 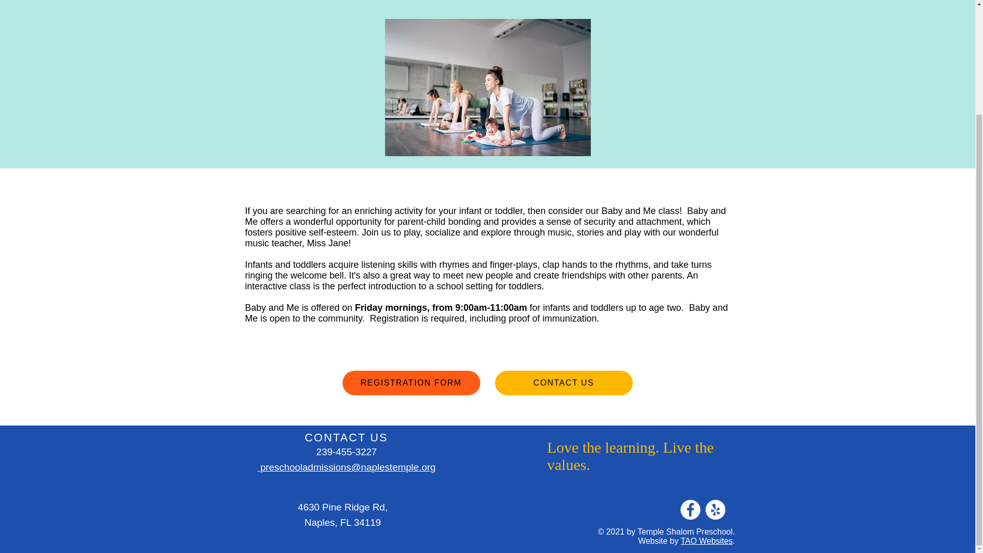 I want to click on Babies and Yoga, so click(x=487, y=87).